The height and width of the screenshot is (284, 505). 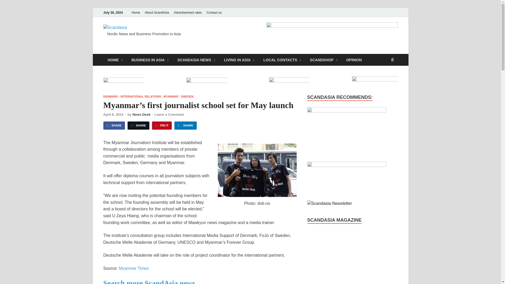 What do you see at coordinates (214, 12) in the screenshot?
I see `Contact us` at bounding box center [214, 12].